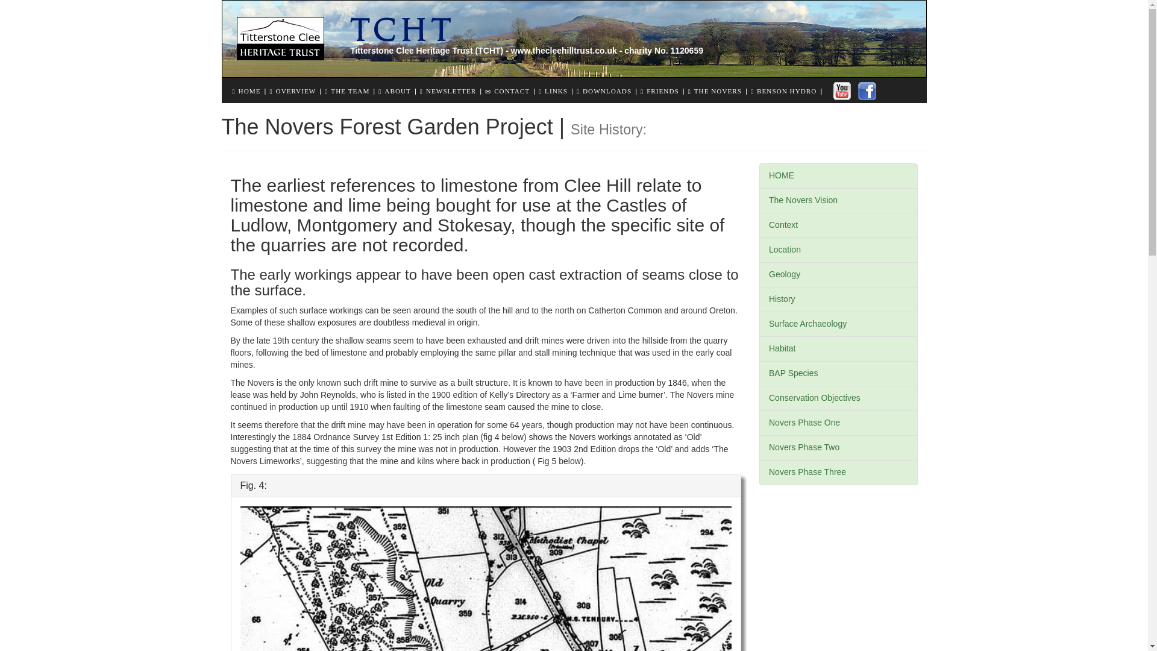 This screenshot has width=1157, height=651. Describe the element at coordinates (838, 250) in the screenshot. I see `Location` at that location.